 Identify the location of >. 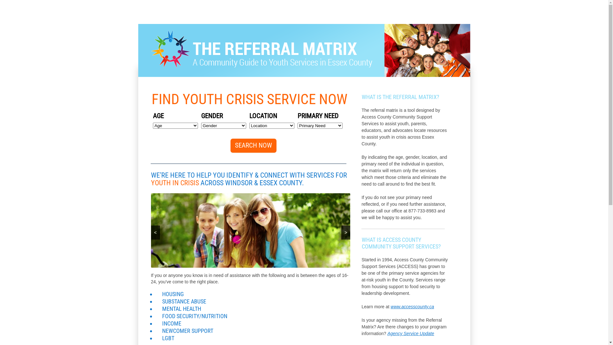
(346, 233).